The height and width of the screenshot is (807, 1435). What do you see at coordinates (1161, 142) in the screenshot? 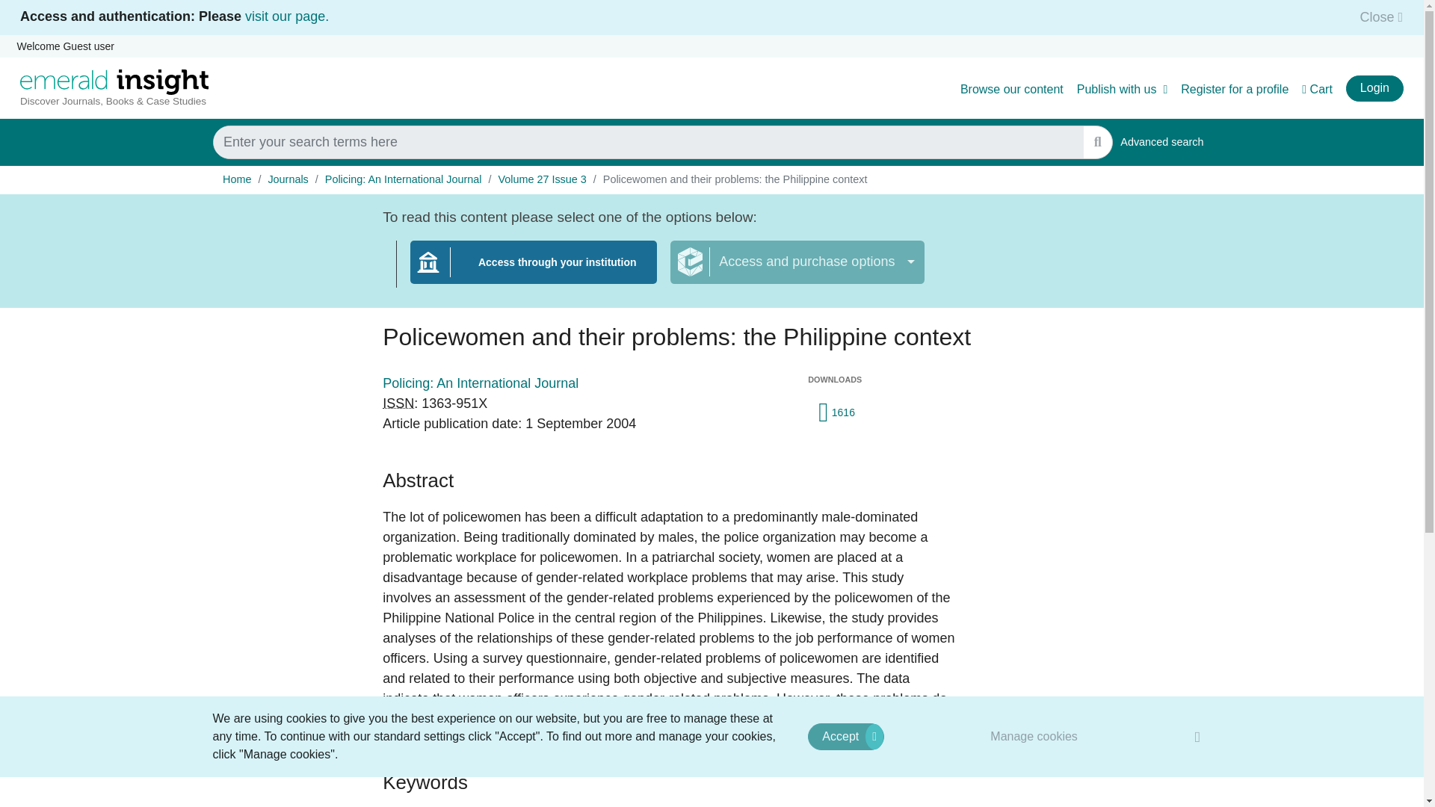
I see `Access through your institution` at bounding box center [1161, 142].